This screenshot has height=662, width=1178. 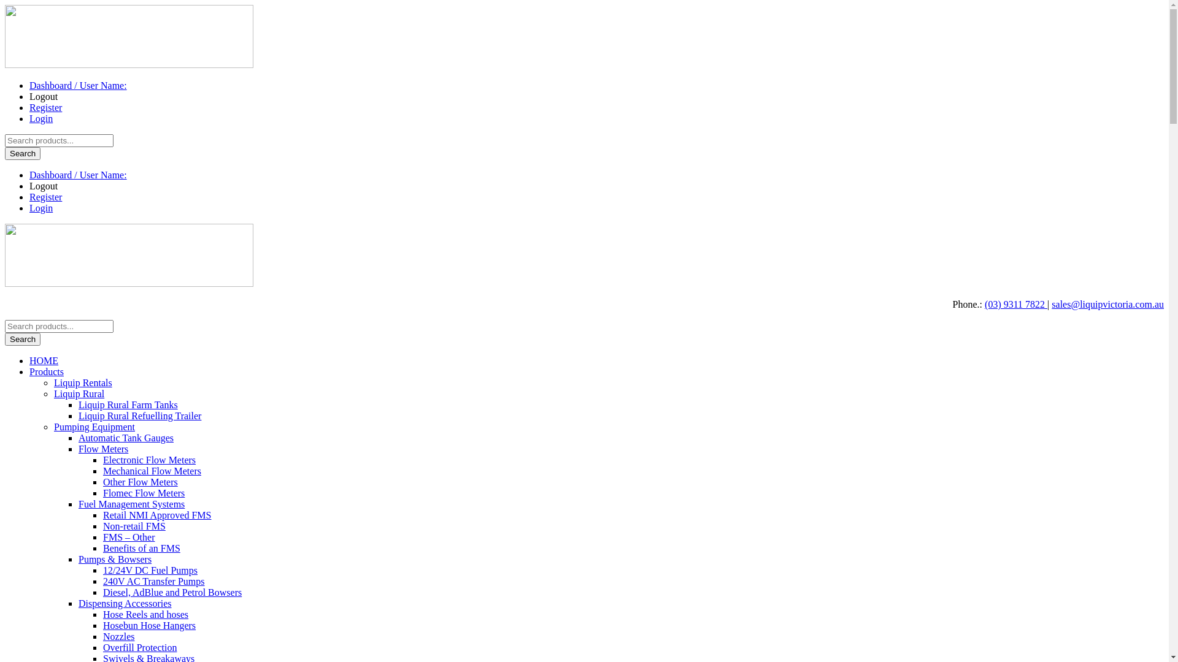 What do you see at coordinates (83, 382) in the screenshot?
I see `Liquip Rentals` at bounding box center [83, 382].